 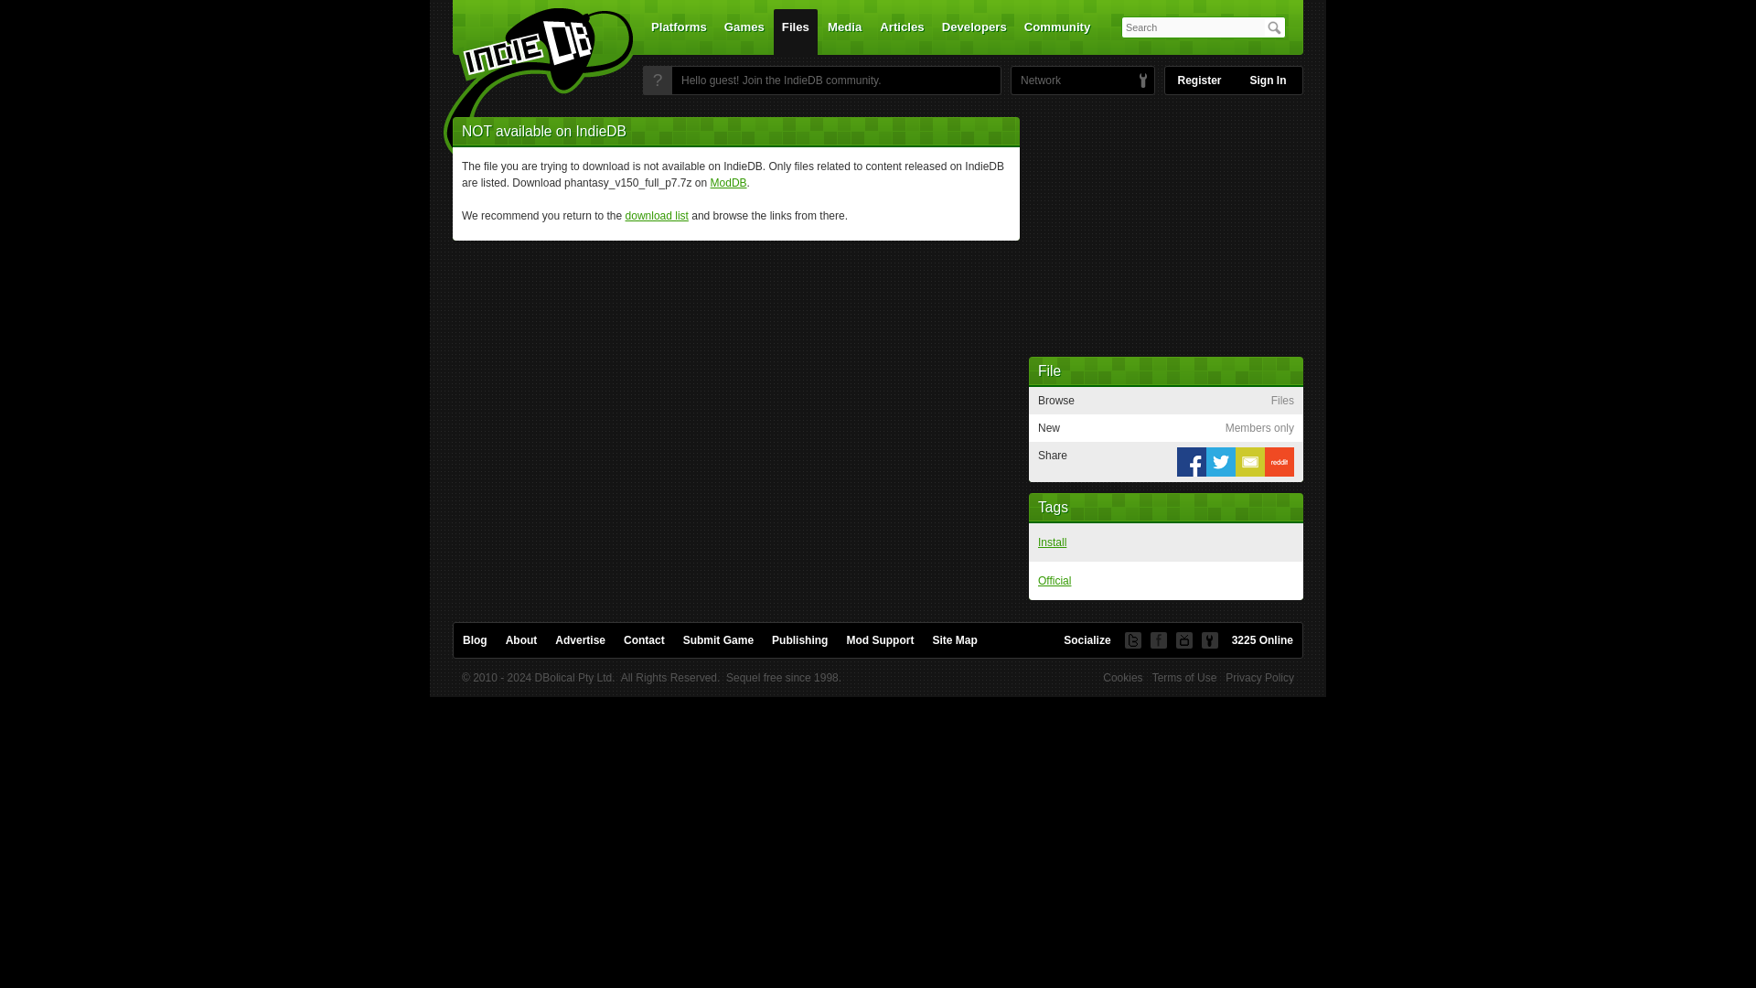 What do you see at coordinates (1269, 580) in the screenshot?
I see `1 agree` at bounding box center [1269, 580].